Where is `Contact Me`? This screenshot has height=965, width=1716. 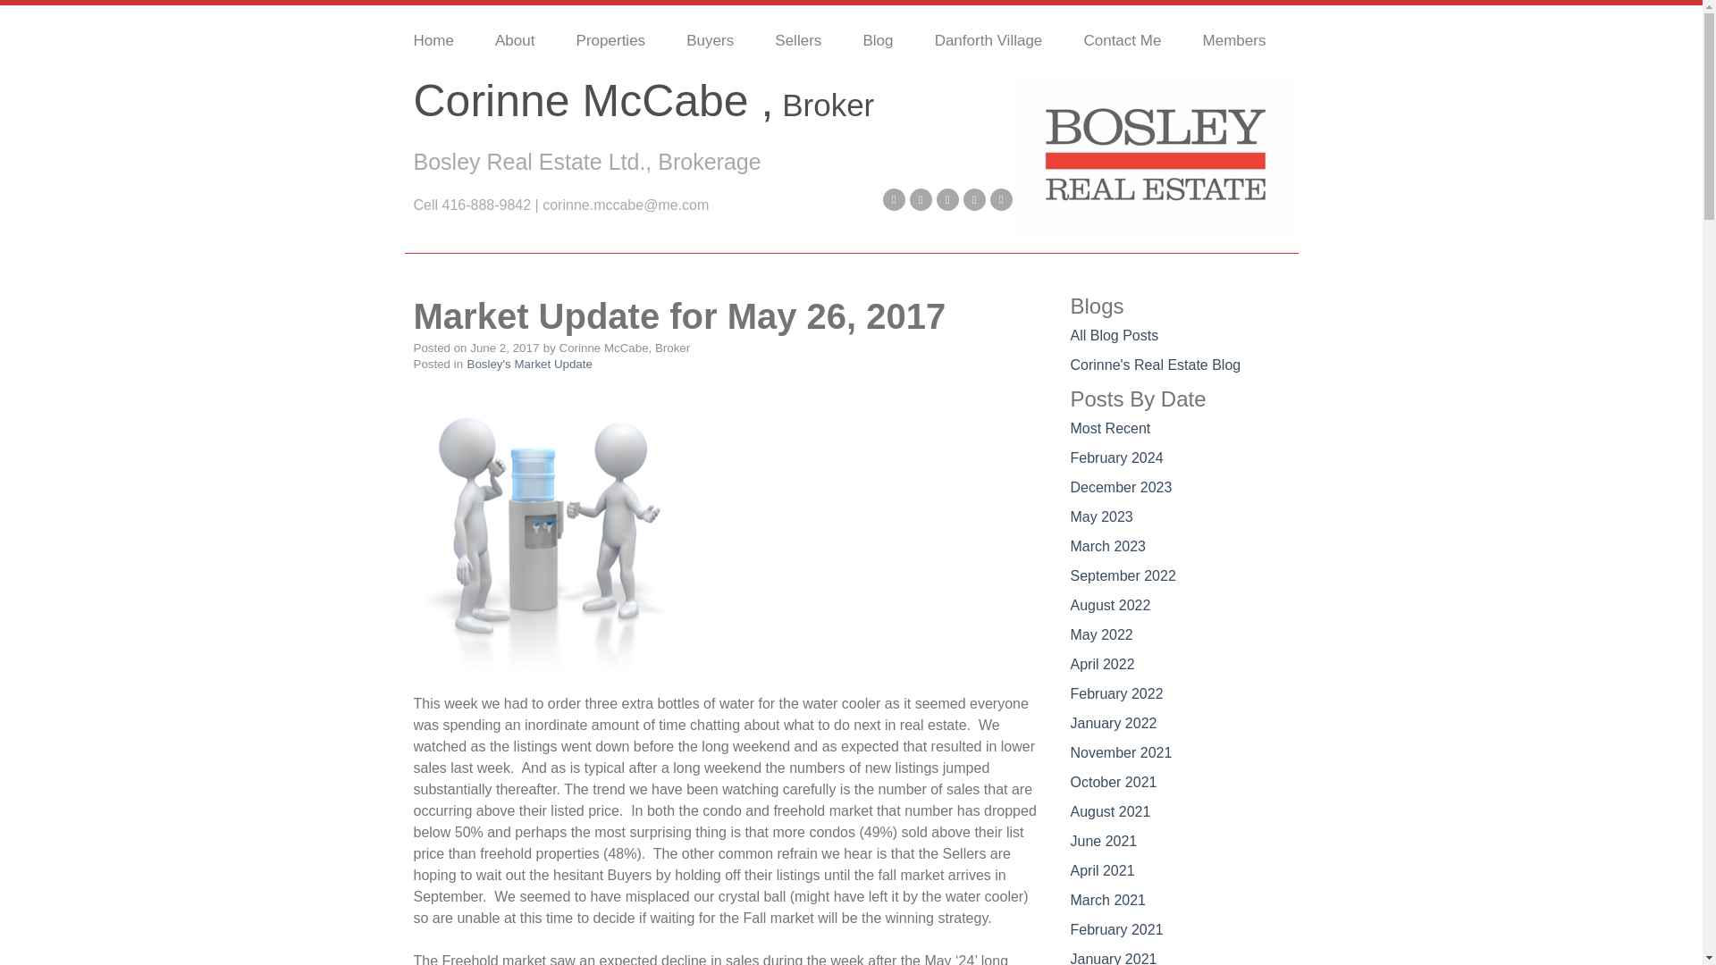
Contact Me is located at coordinates (1133, 41).